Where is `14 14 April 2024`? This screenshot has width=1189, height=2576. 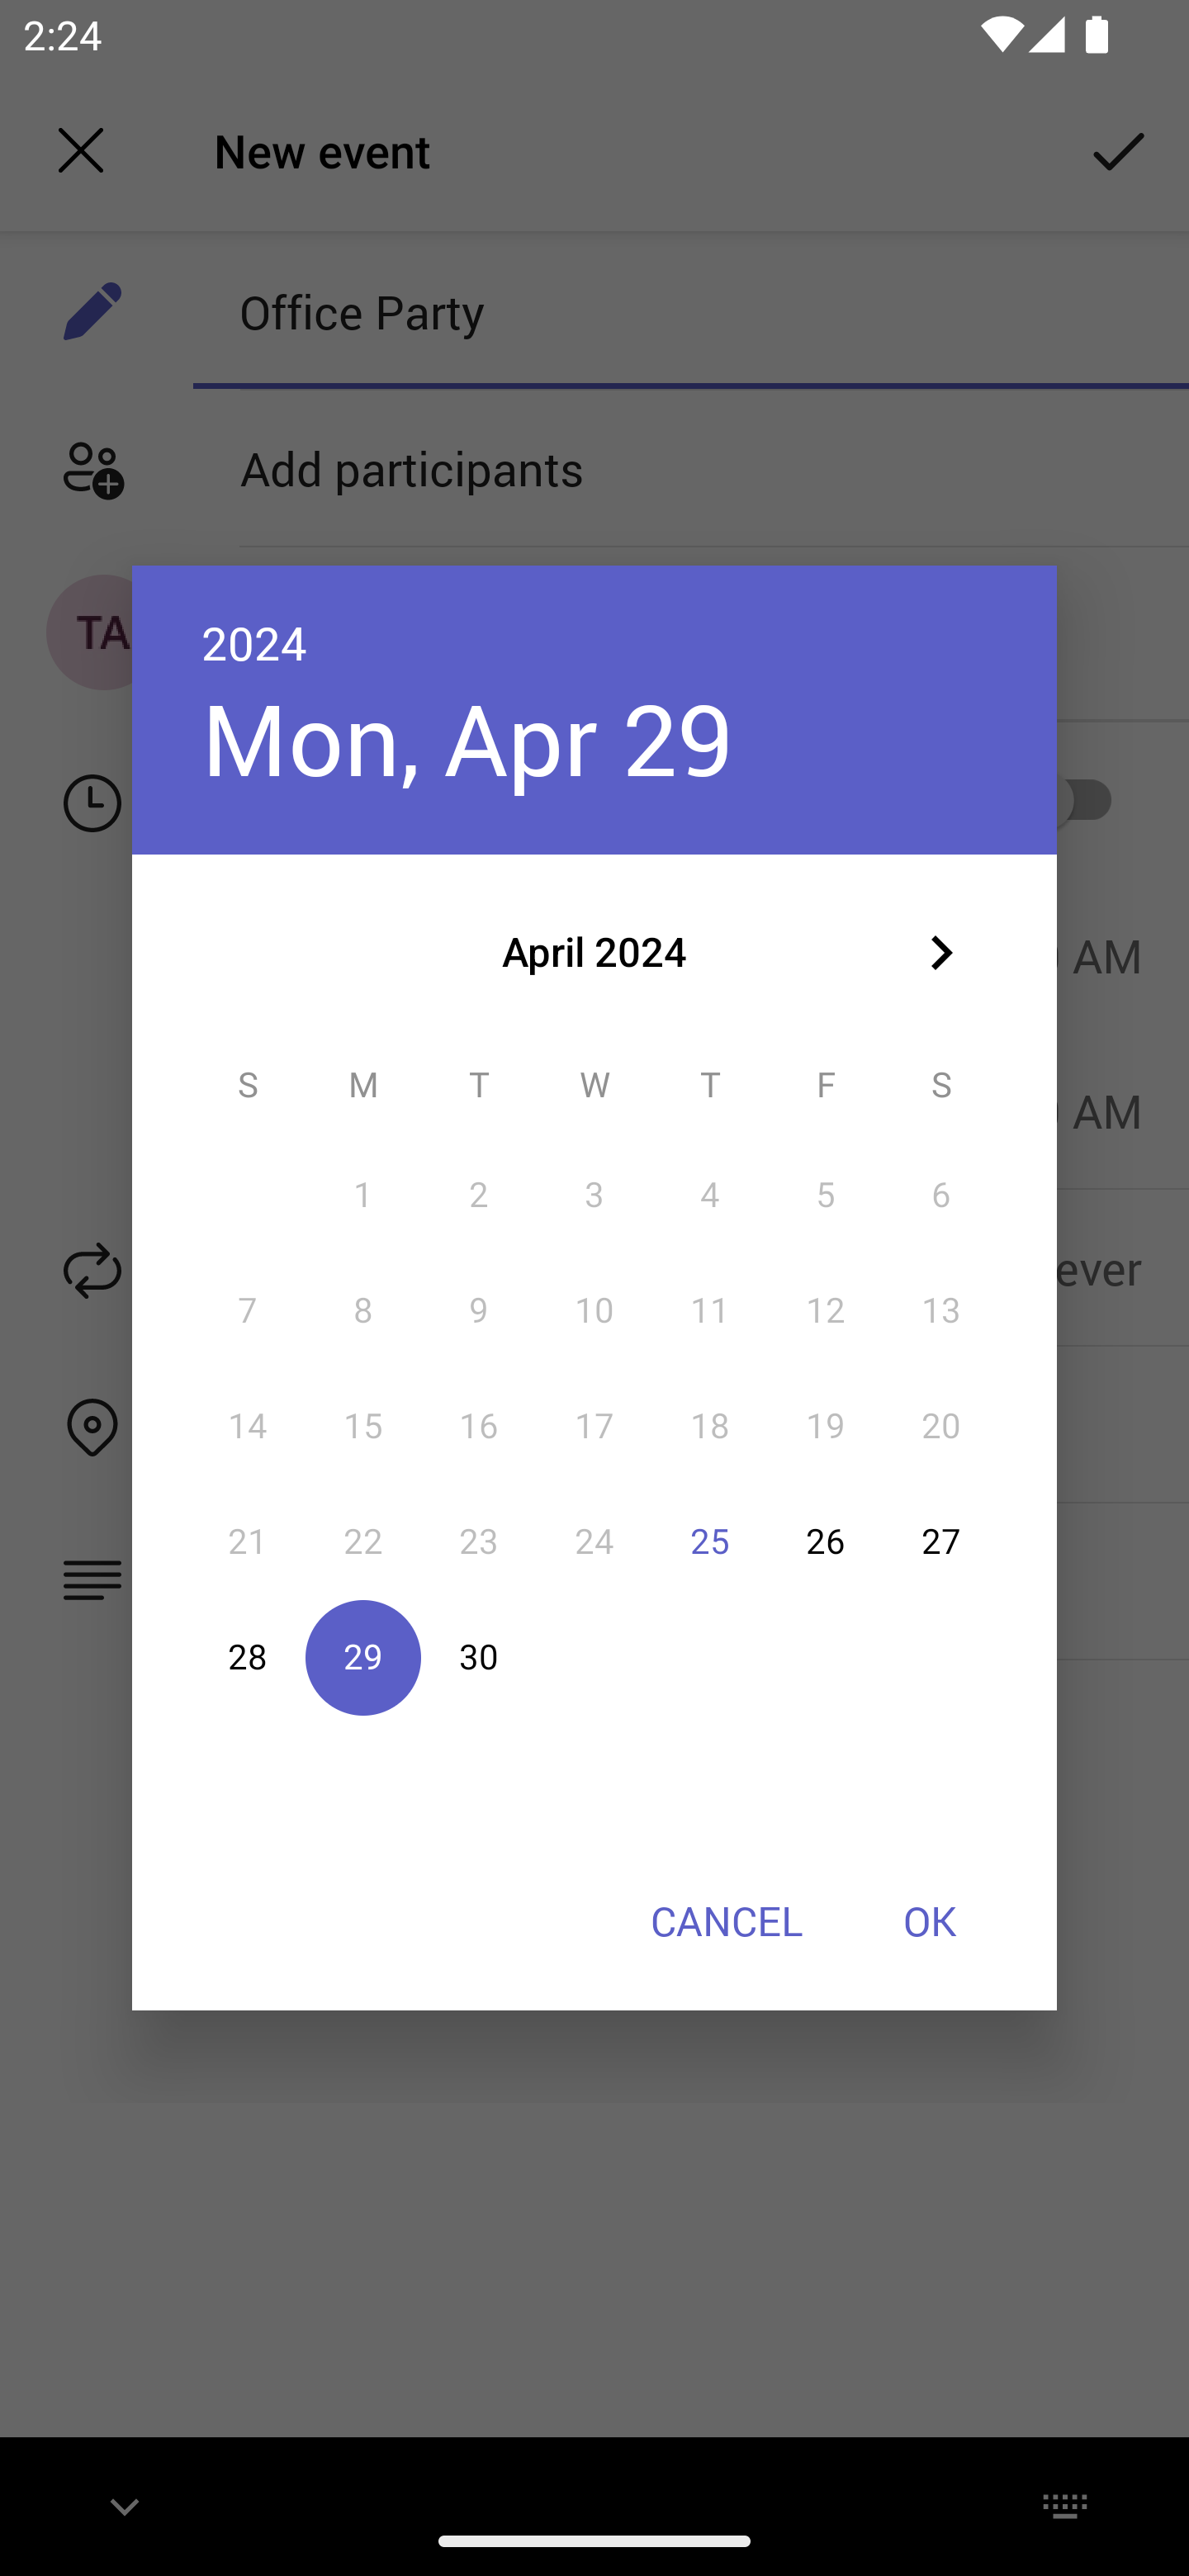
14 14 April 2024 is located at coordinates (248, 1425).